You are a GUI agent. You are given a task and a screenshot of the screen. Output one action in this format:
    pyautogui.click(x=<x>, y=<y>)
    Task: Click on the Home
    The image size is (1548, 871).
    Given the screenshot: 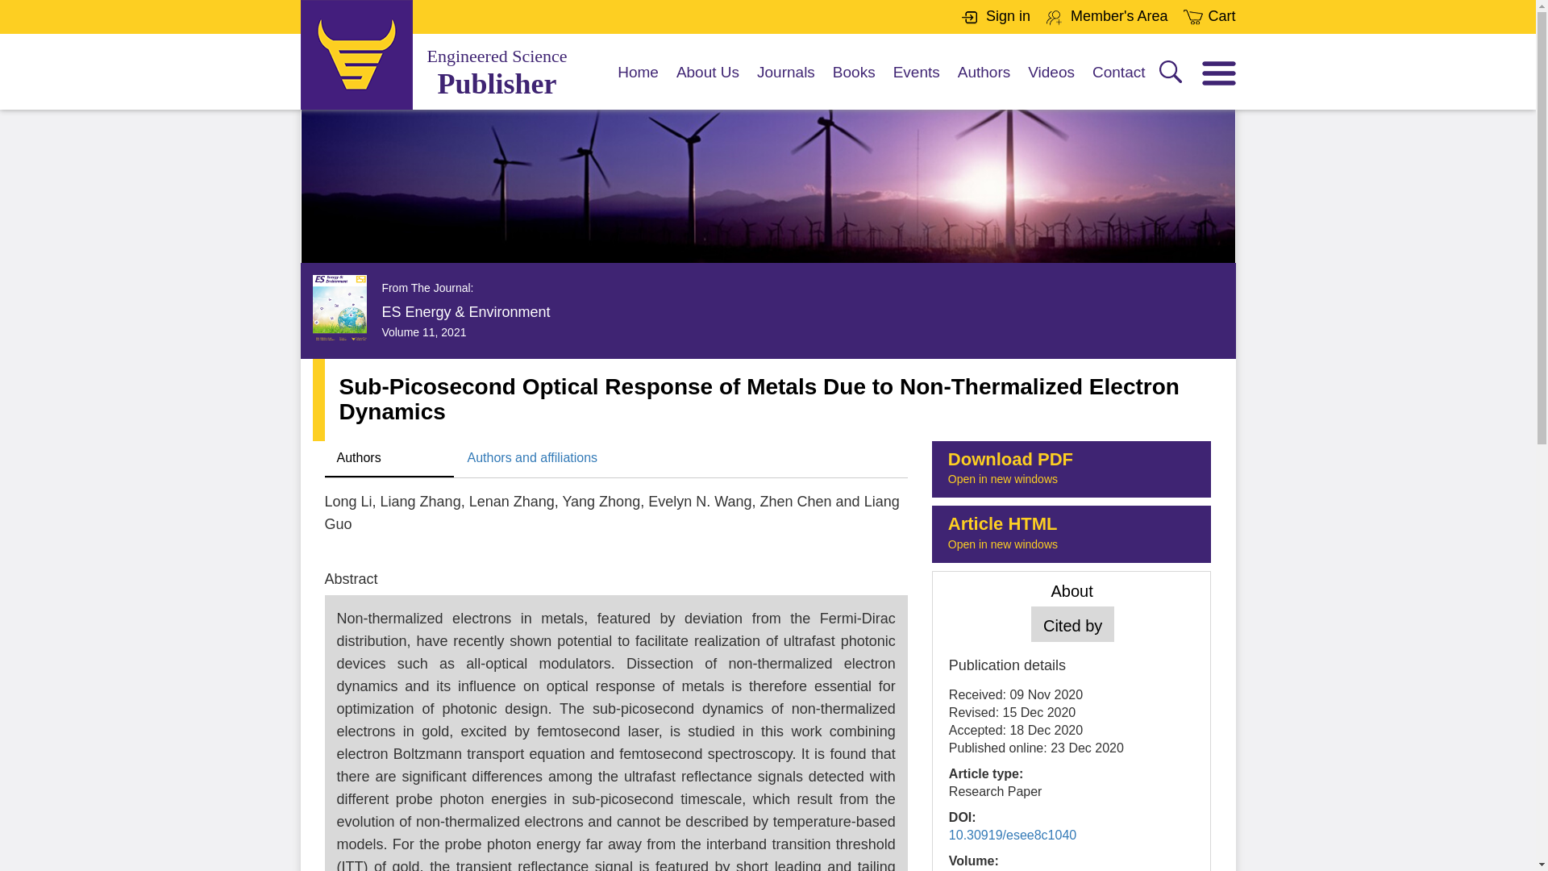 What is the action you would take?
    pyautogui.click(x=1072, y=469)
    